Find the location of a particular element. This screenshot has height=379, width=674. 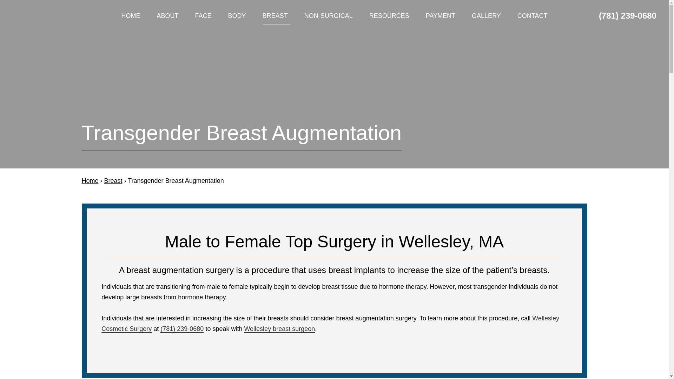

NON-SURGICAL is located at coordinates (330, 16).